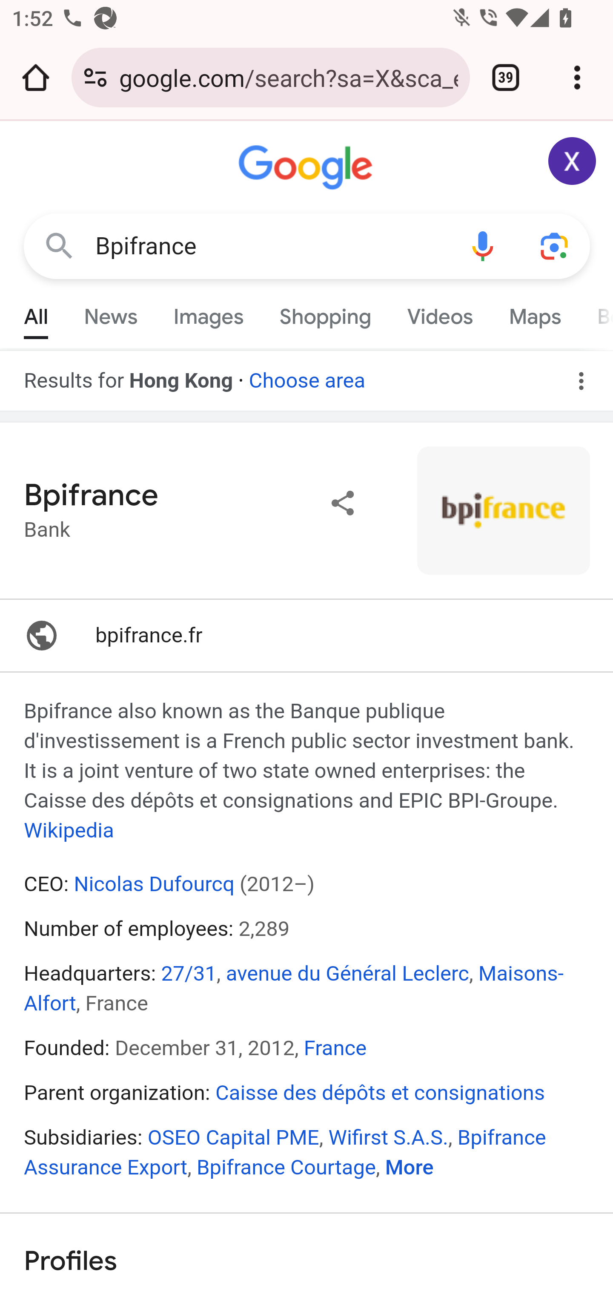 This screenshot has width=613, height=1295. I want to click on News, so click(111, 313).